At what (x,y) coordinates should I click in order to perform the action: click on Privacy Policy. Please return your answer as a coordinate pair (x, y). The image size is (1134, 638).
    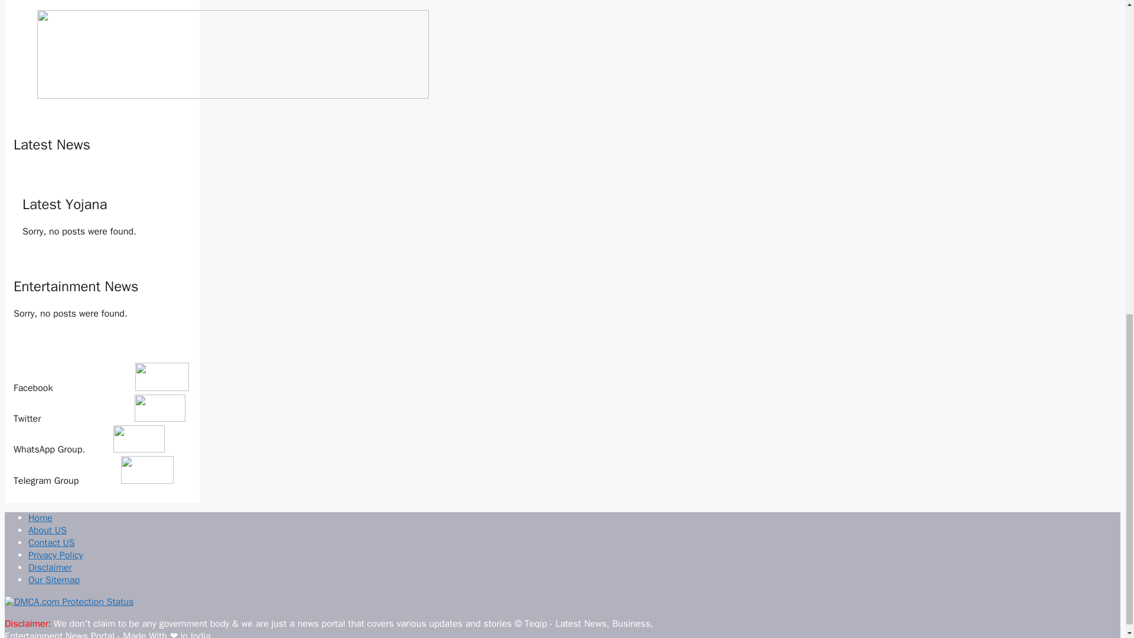
    Looking at the image, I should click on (56, 555).